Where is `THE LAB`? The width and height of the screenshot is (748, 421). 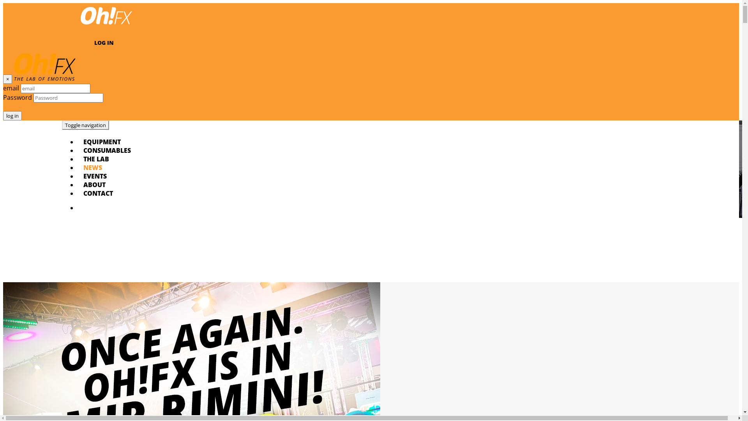 THE LAB is located at coordinates (96, 159).